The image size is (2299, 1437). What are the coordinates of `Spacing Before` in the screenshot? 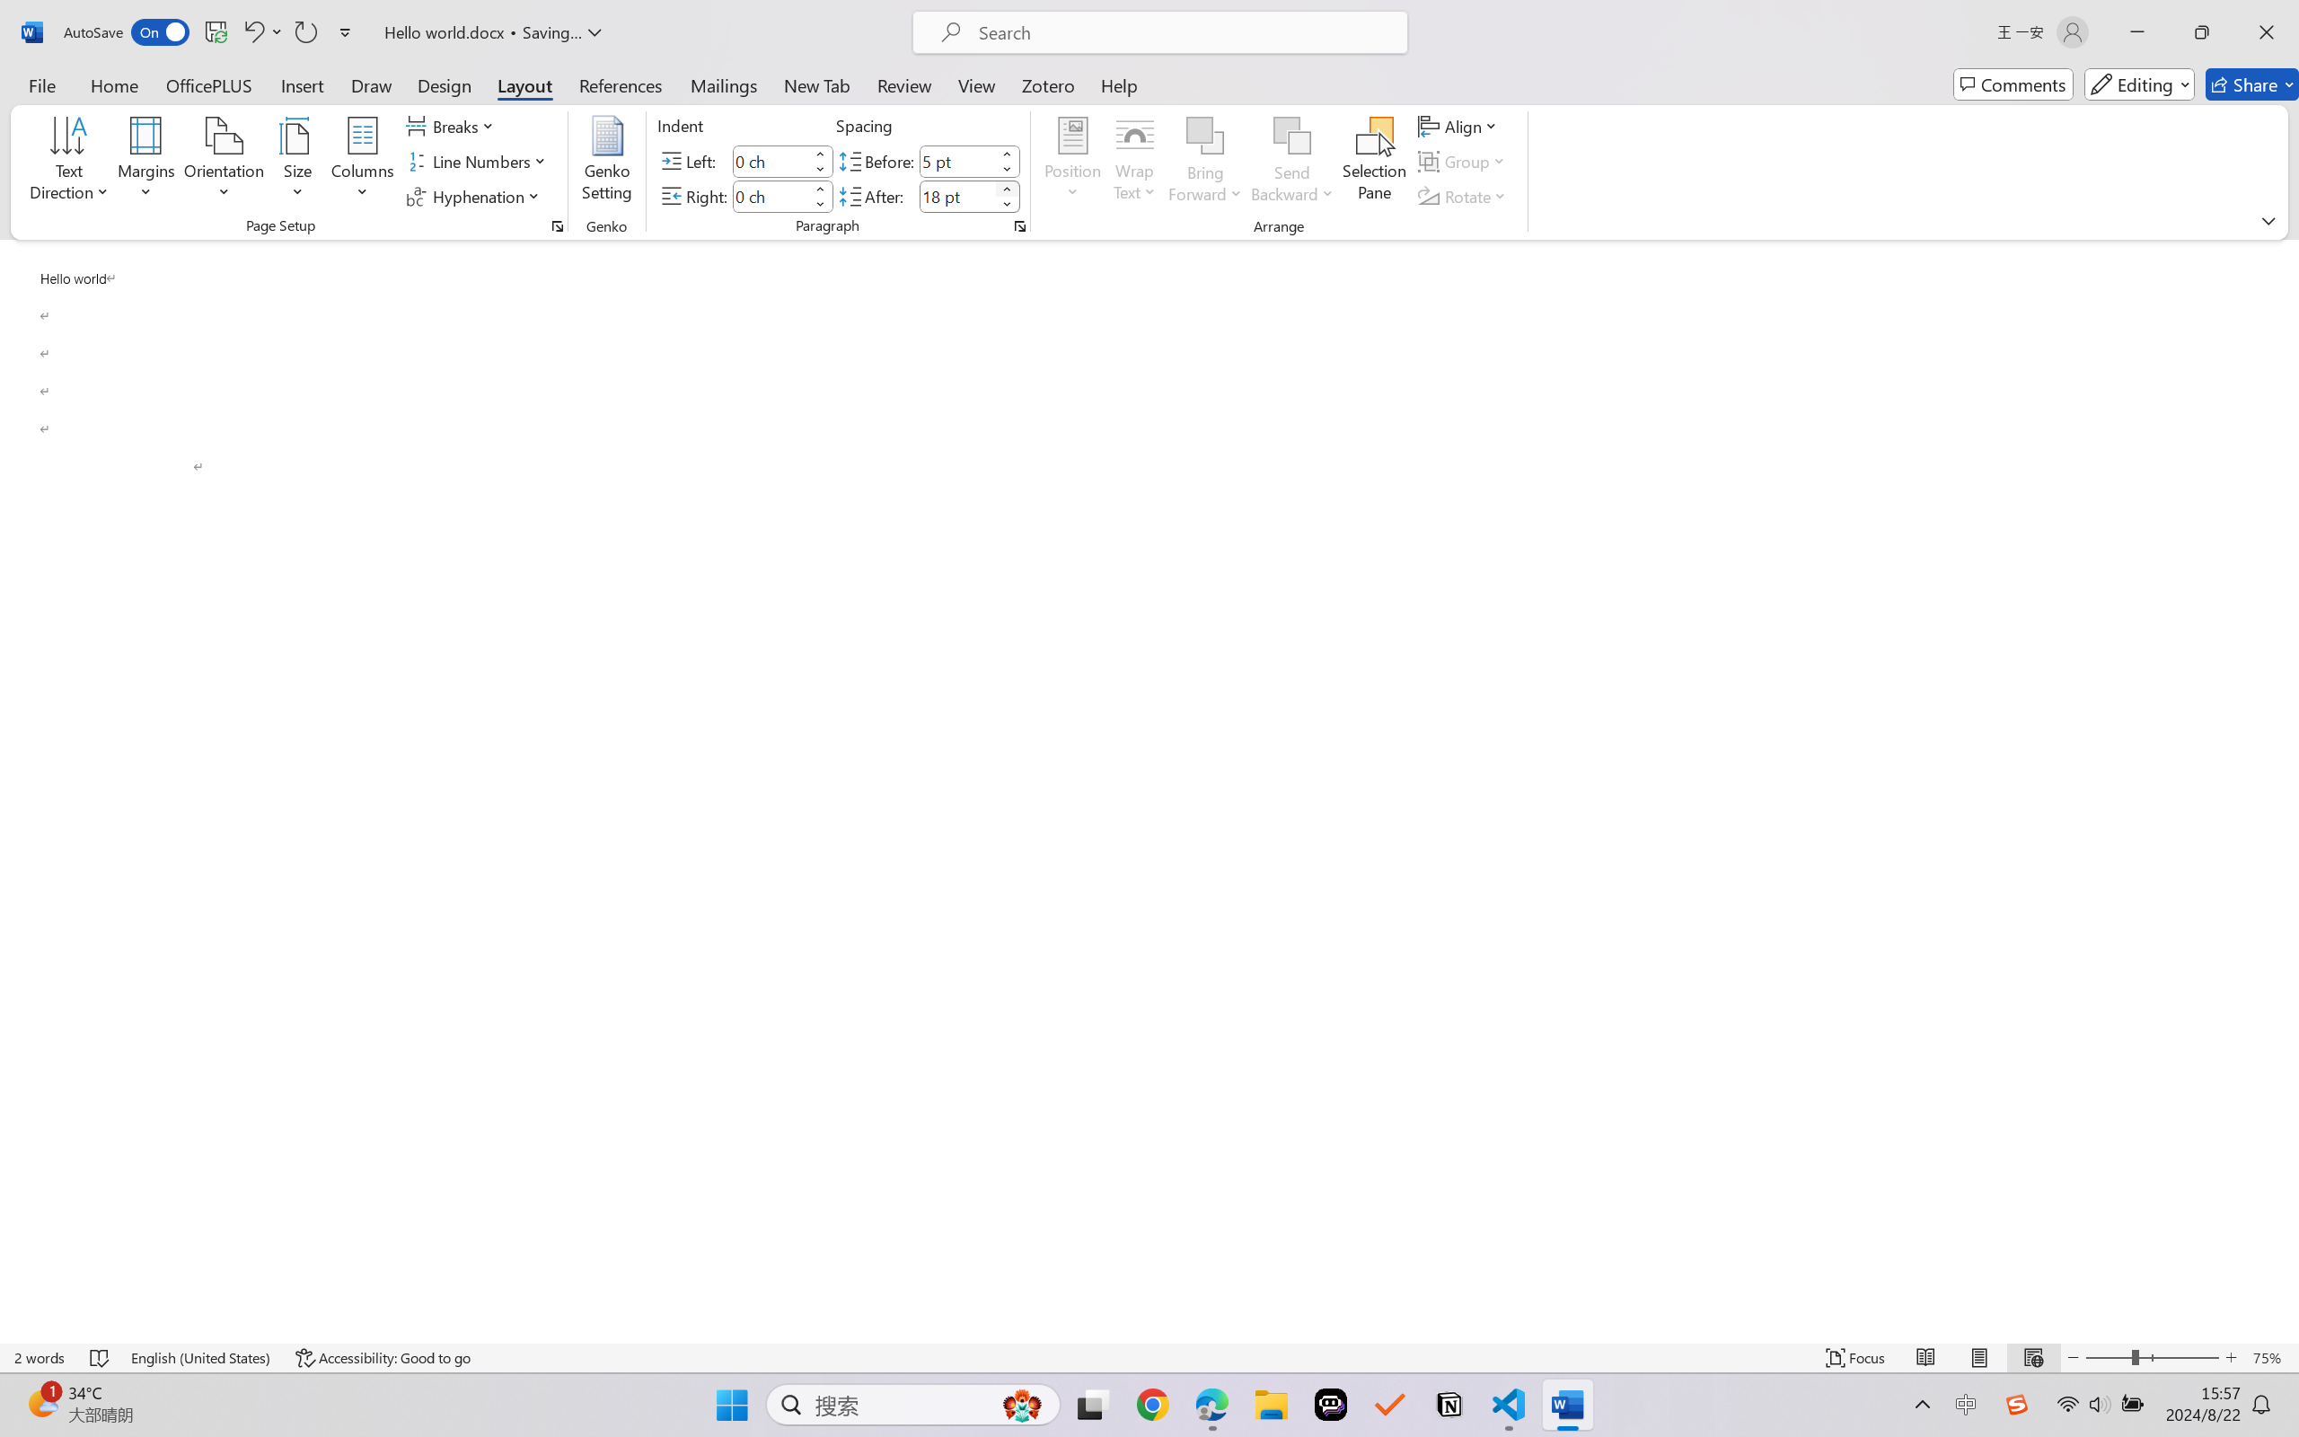 It's located at (957, 161).